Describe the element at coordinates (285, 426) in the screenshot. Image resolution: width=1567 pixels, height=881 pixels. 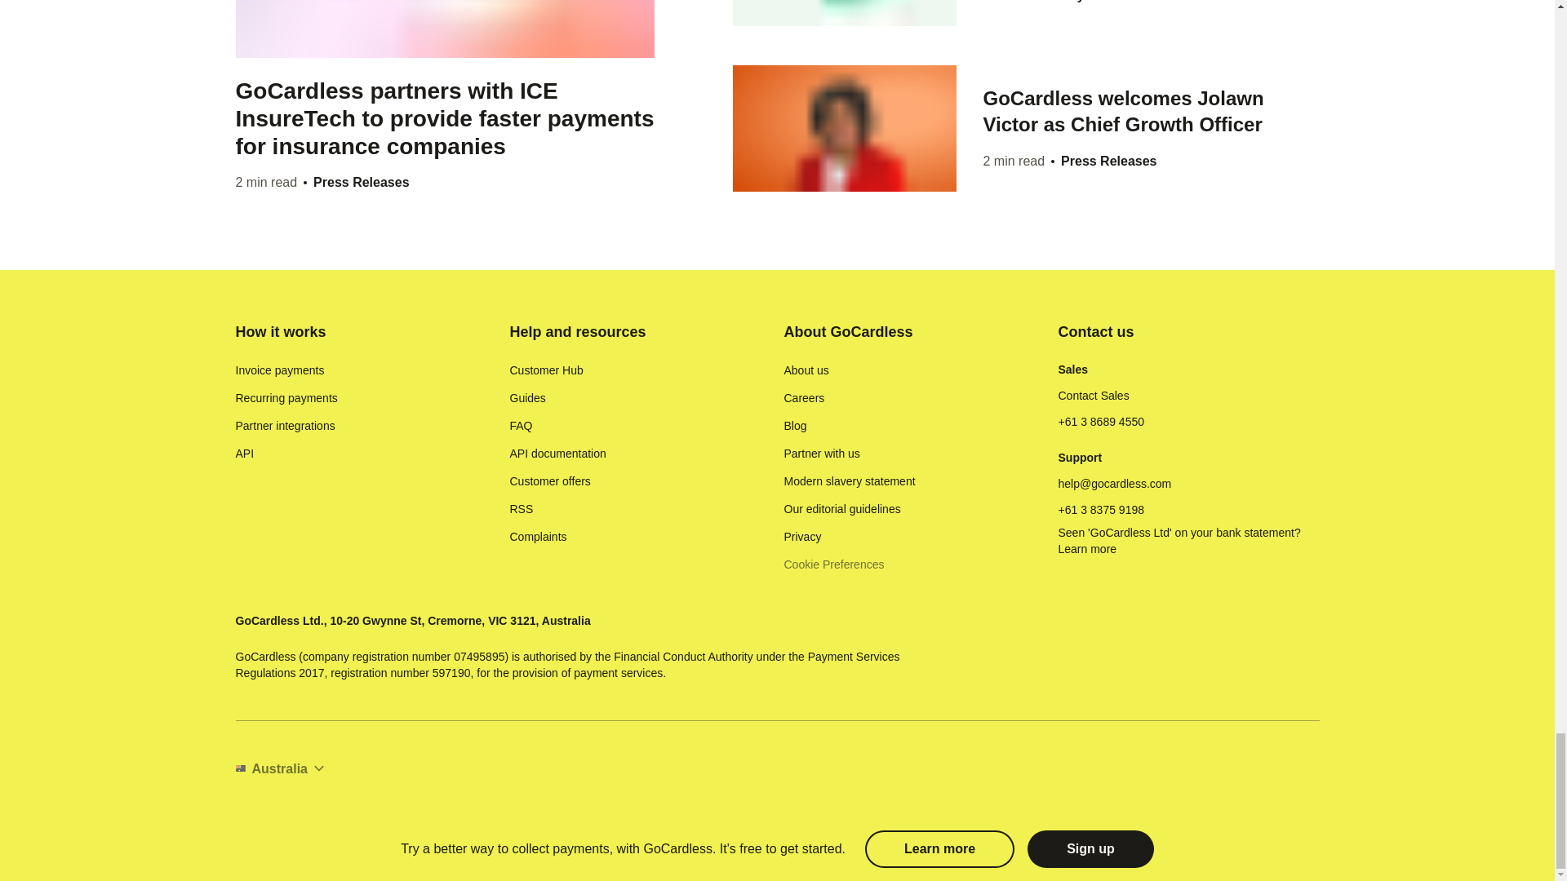
I see `Partner integrations` at that location.